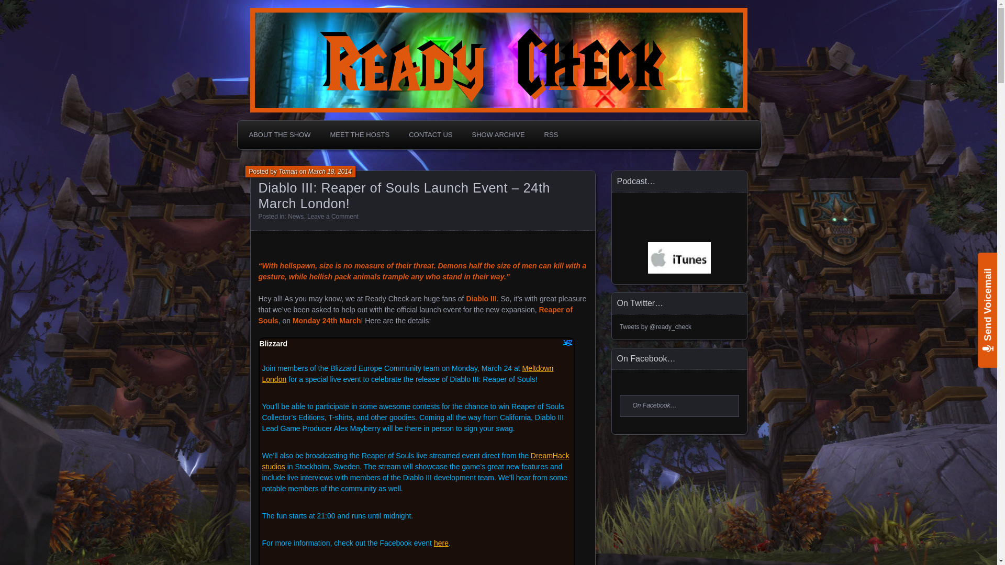 Image resolution: width=1005 pixels, height=565 pixels. I want to click on MEET THE HOSTS, so click(359, 134).